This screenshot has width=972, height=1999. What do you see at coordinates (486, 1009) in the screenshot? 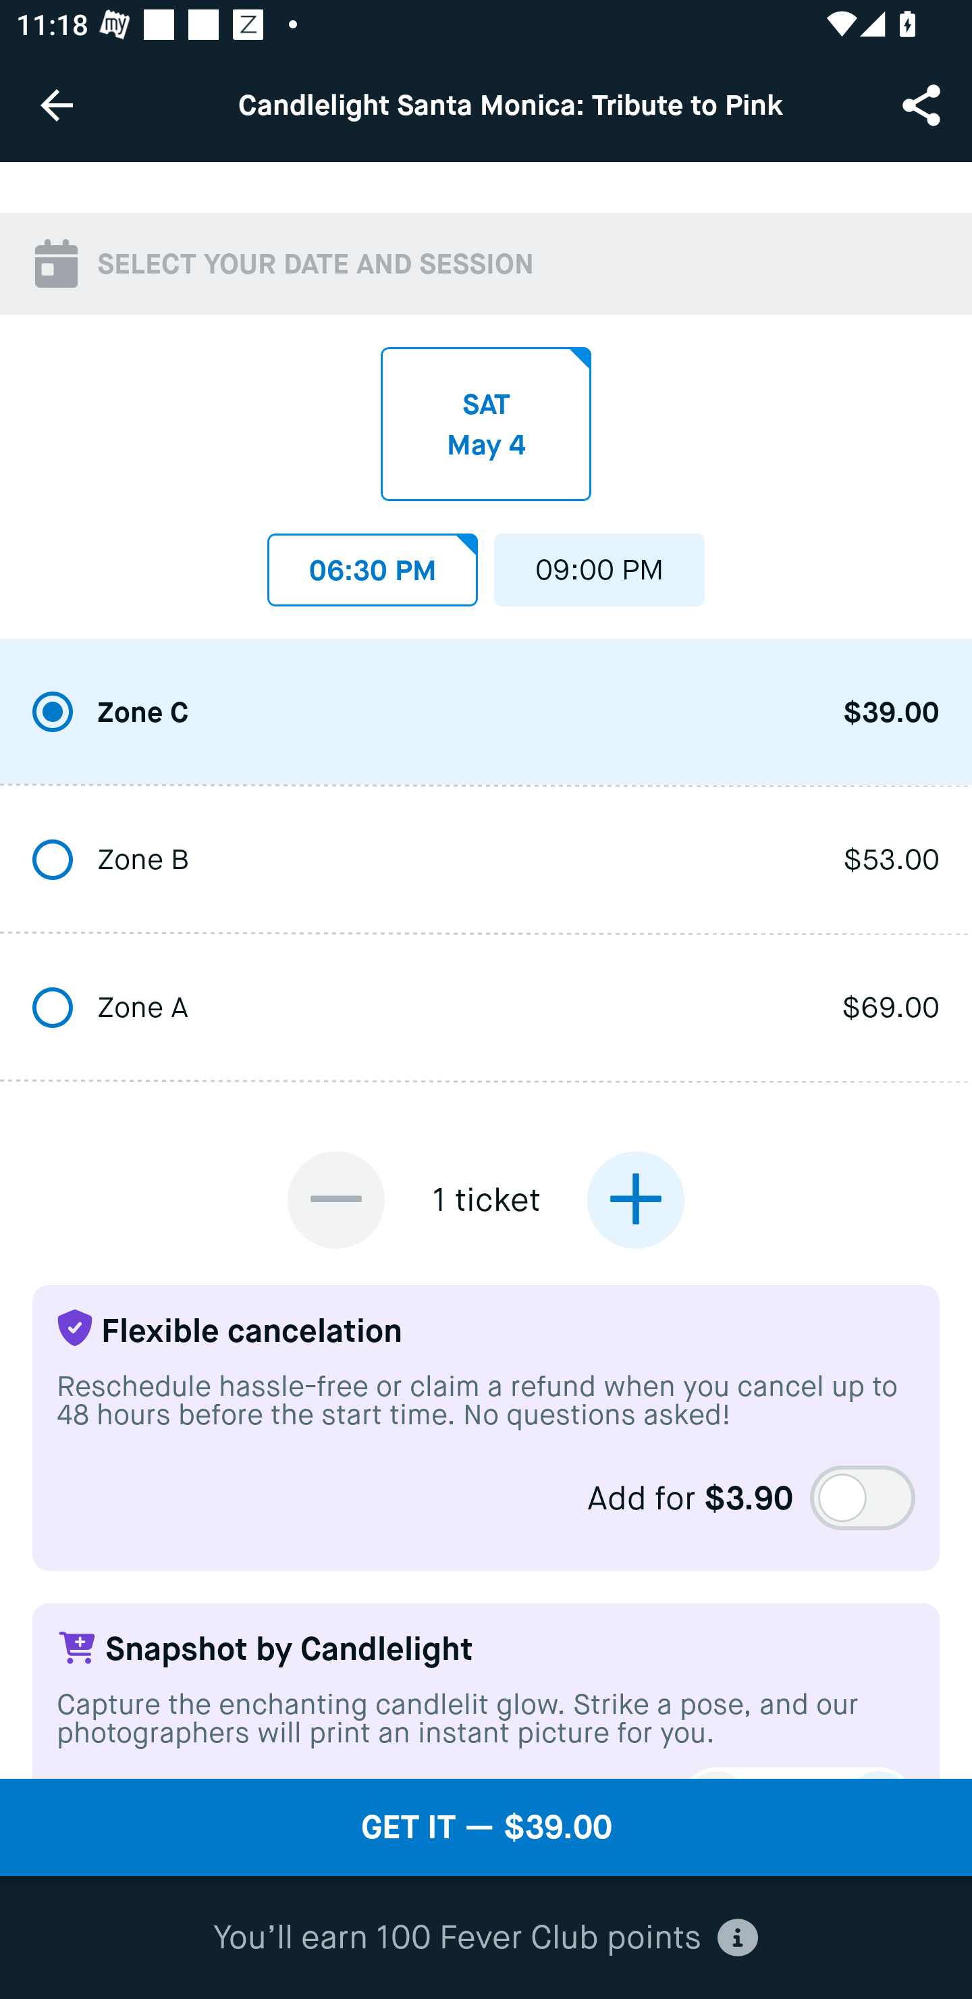
I see `Zone A $69.00` at bounding box center [486, 1009].